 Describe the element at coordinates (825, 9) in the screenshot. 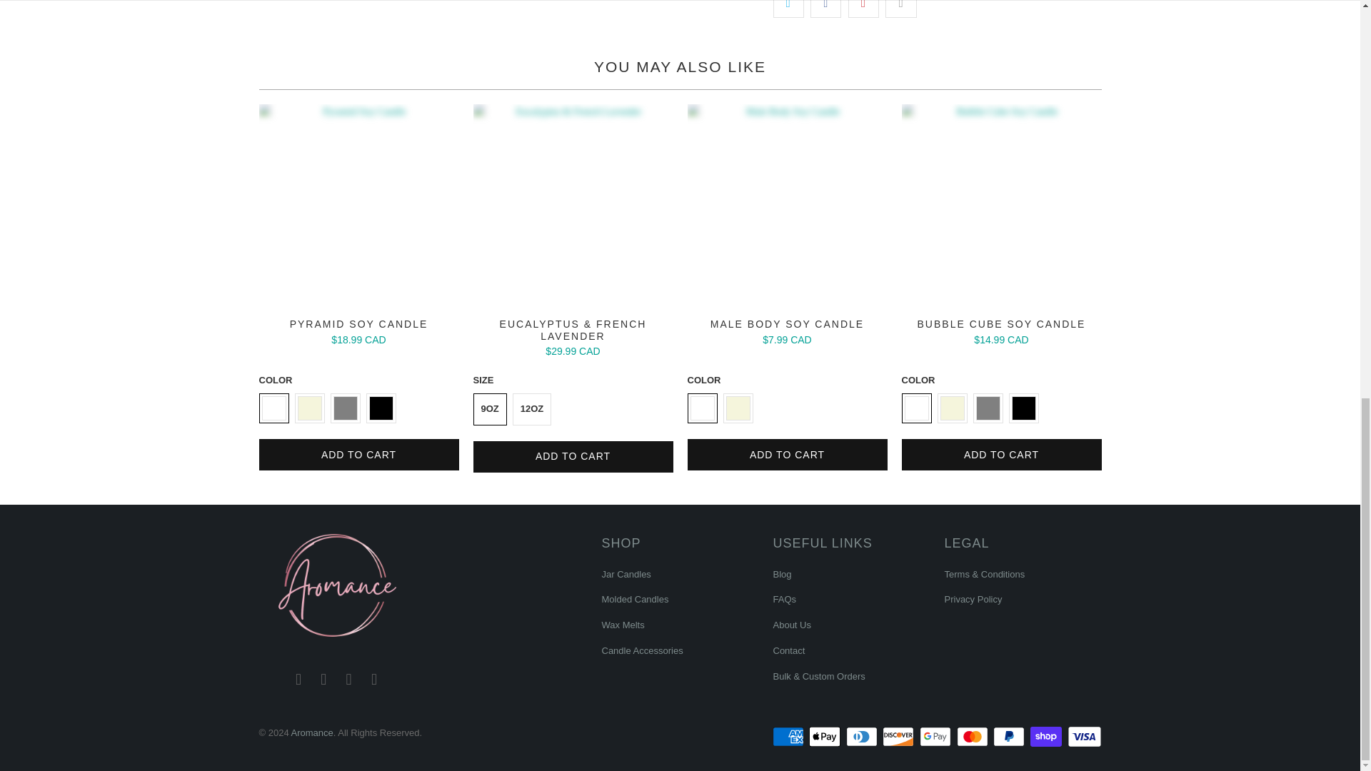

I see `Share this on Facebook` at that location.